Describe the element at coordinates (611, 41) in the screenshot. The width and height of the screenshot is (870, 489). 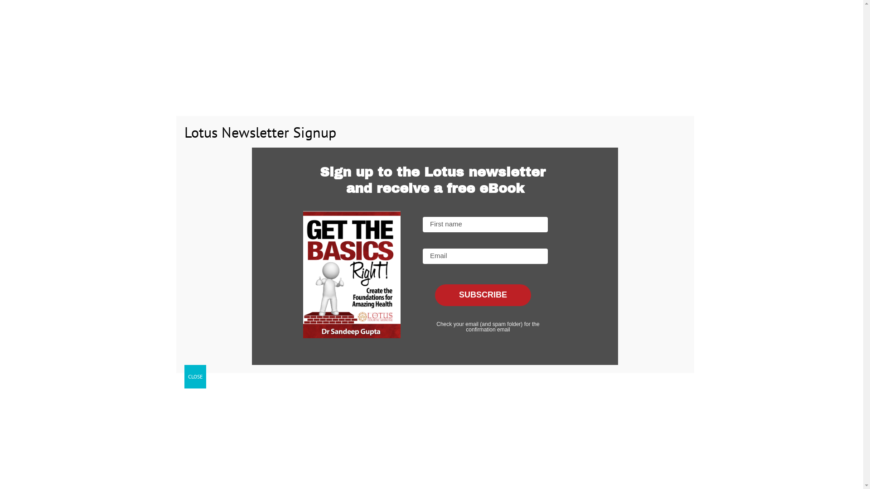
I see `Media` at that location.